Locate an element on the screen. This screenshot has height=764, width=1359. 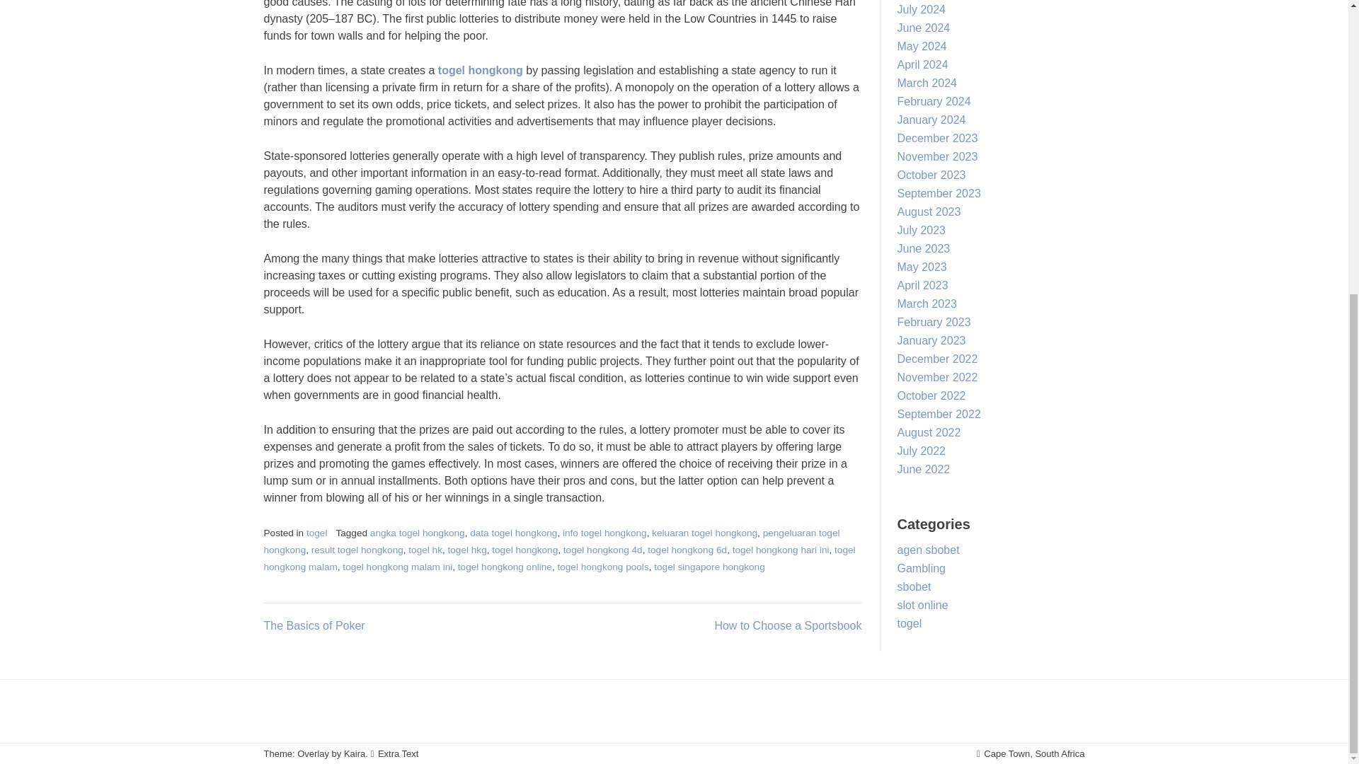
April 2024 is located at coordinates (923, 65).